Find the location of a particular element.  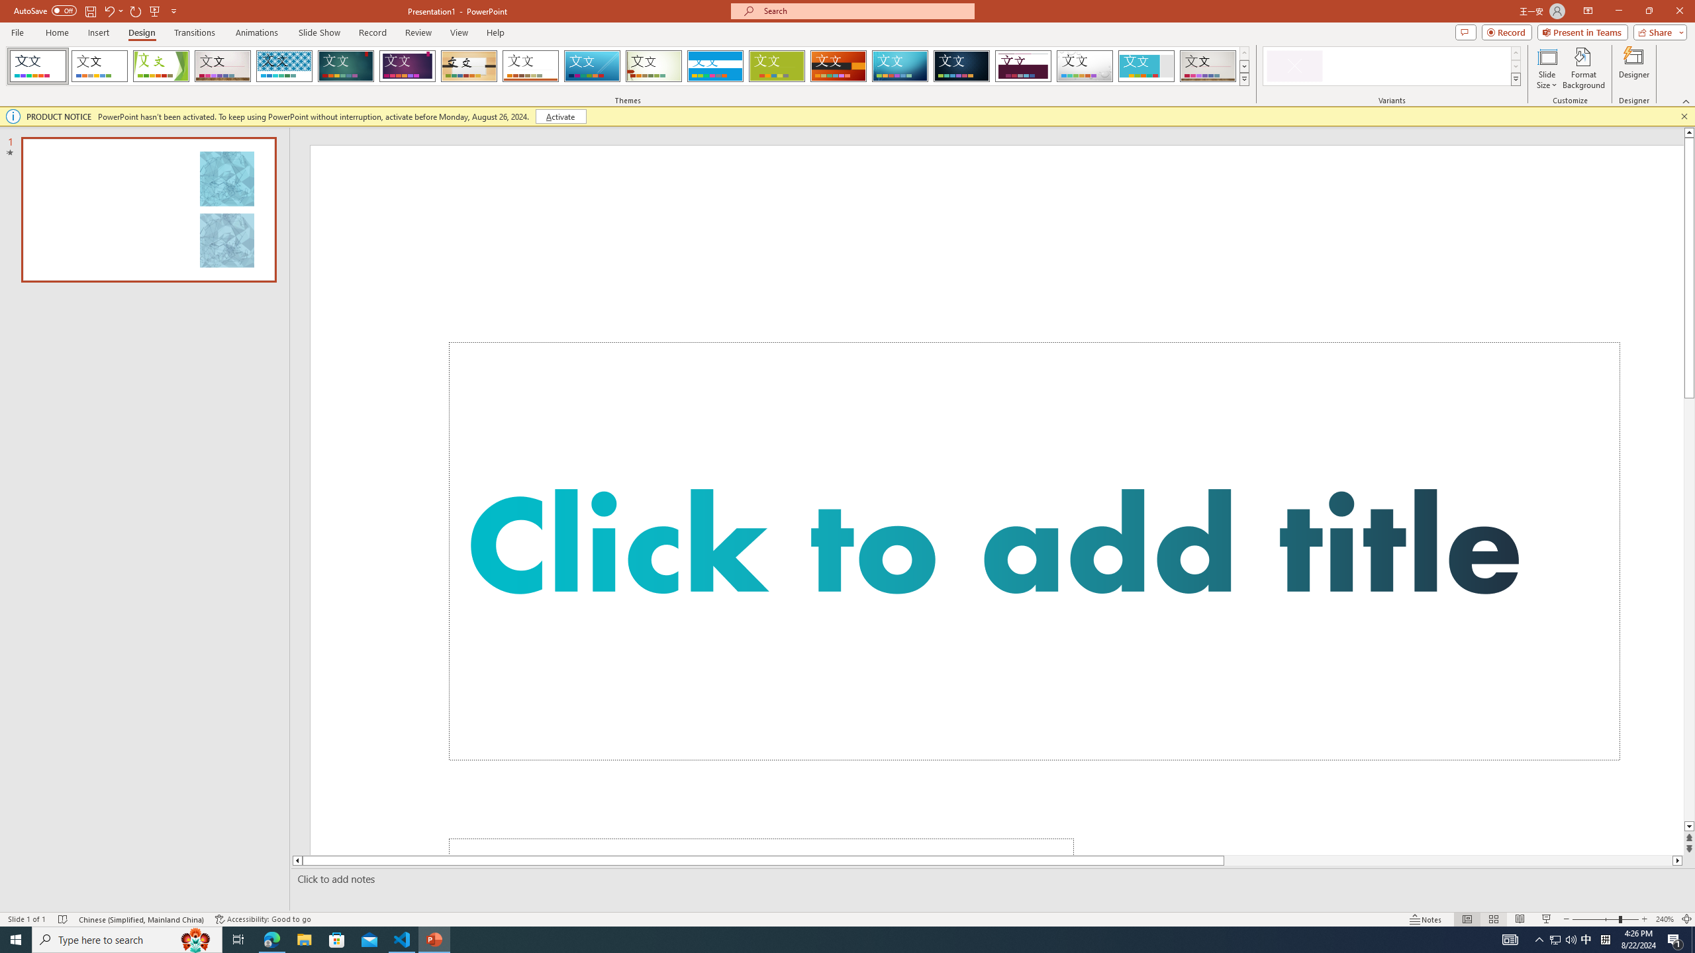

Record is located at coordinates (1507, 32).